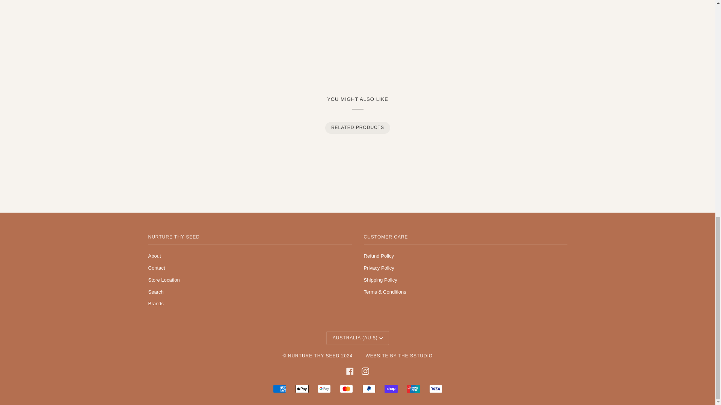 The height and width of the screenshot is (405, 721). What do you see at coordinates (436, 388) in the screenshot?
I see `VISA` at bounding box center [436, 388].